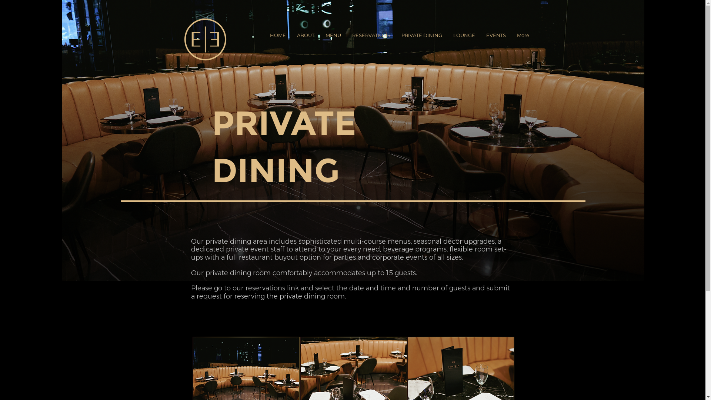 The height and width of the screenshot is (400, 711). What do you see at coordinates (421, 39) in the screenshot?
I see `PRIVATE DINING` at bounding box center [421, 39].